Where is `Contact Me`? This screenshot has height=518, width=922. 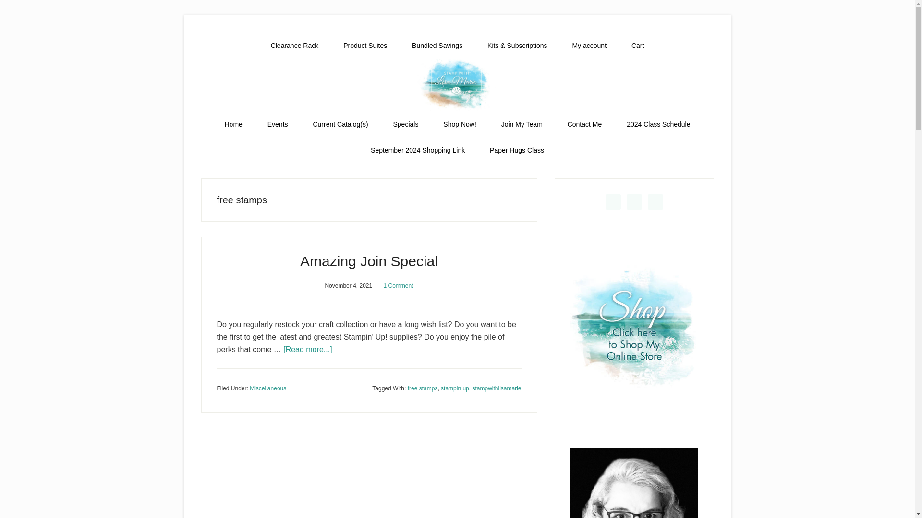
Contact Me is located at coordinates (585, 124).